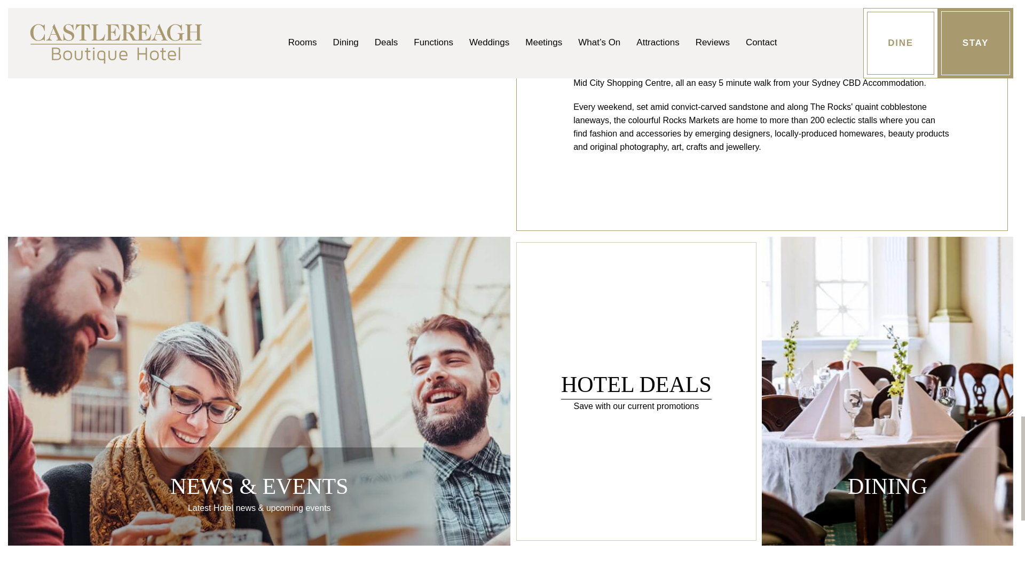  I want to click on Sydney Accommodation Specials, so click(887, 491).